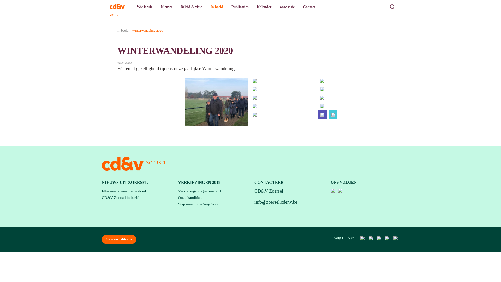 This screenshot has height=282, width=501. I want to click on Kalender, so click(264, 7).